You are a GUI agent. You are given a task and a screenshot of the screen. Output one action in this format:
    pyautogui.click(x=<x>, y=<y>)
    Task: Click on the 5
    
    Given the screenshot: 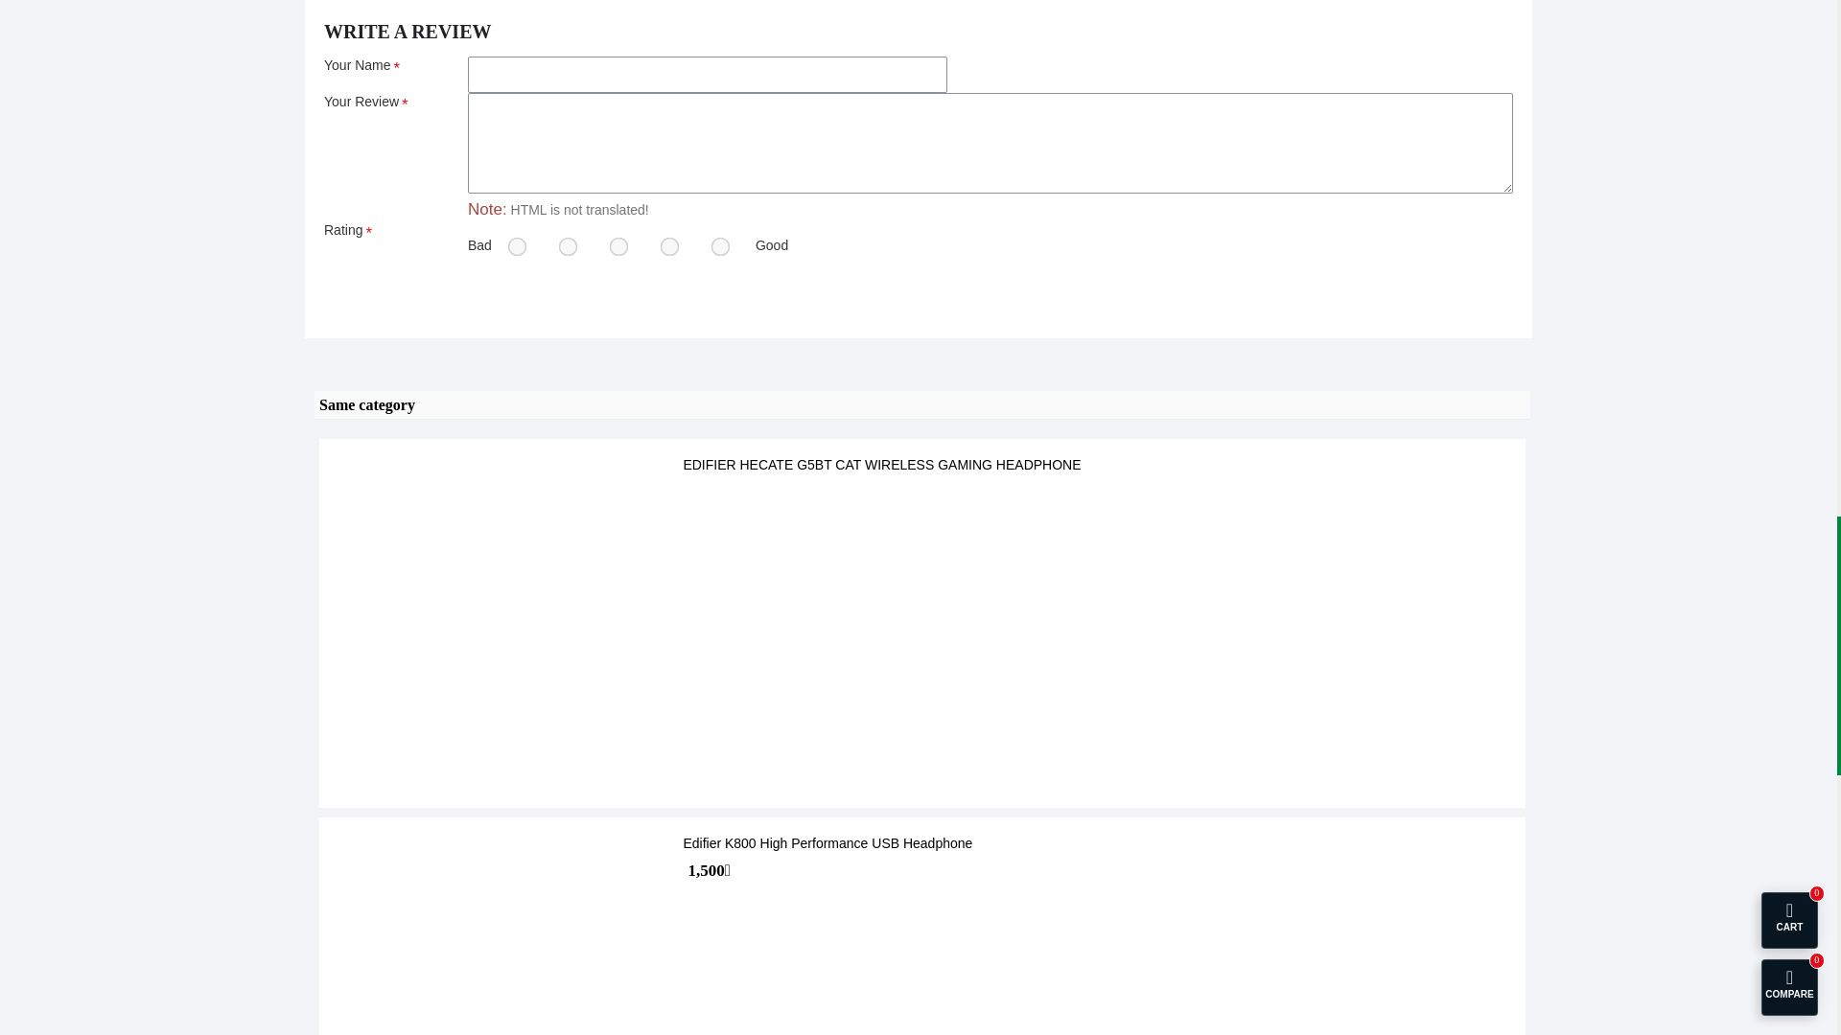 What is the action you would take?
    pyautogui.click(x=717, y=243)
    